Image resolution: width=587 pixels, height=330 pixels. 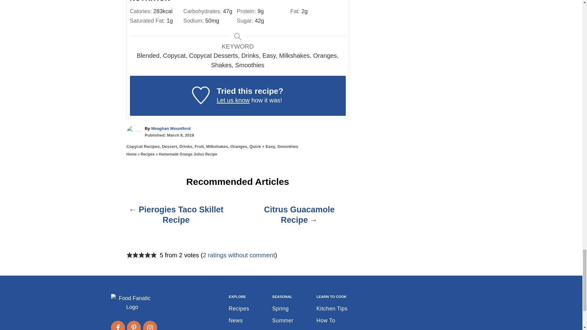 What do you see at coordinates (134, 325) in the screenshot?
I see `Follow on Pinterest` at bounding box center [134, 325].